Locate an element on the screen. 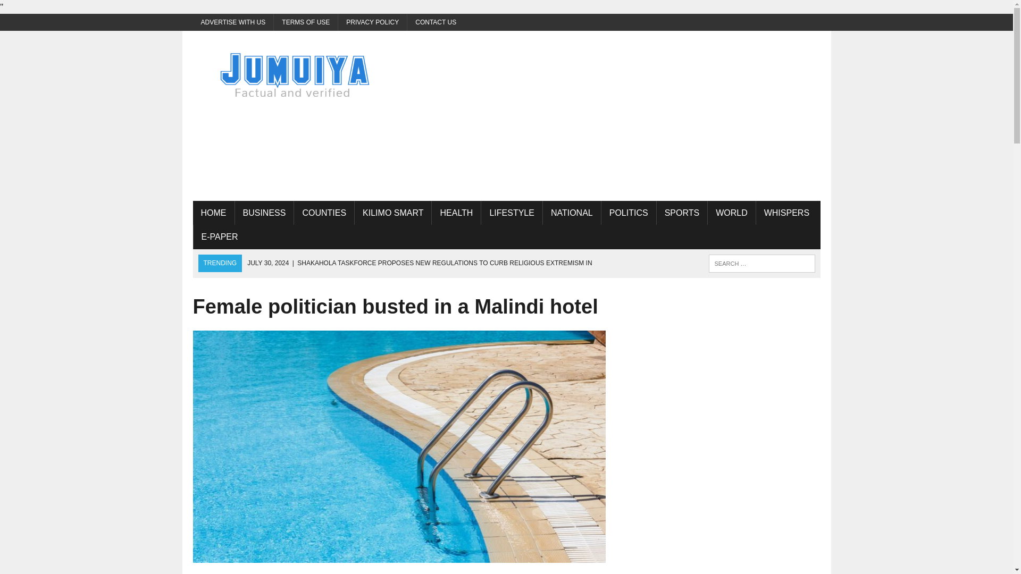 This screenshot has height=574, width=1021. WHISPERS is located at coordinates (787, 213).